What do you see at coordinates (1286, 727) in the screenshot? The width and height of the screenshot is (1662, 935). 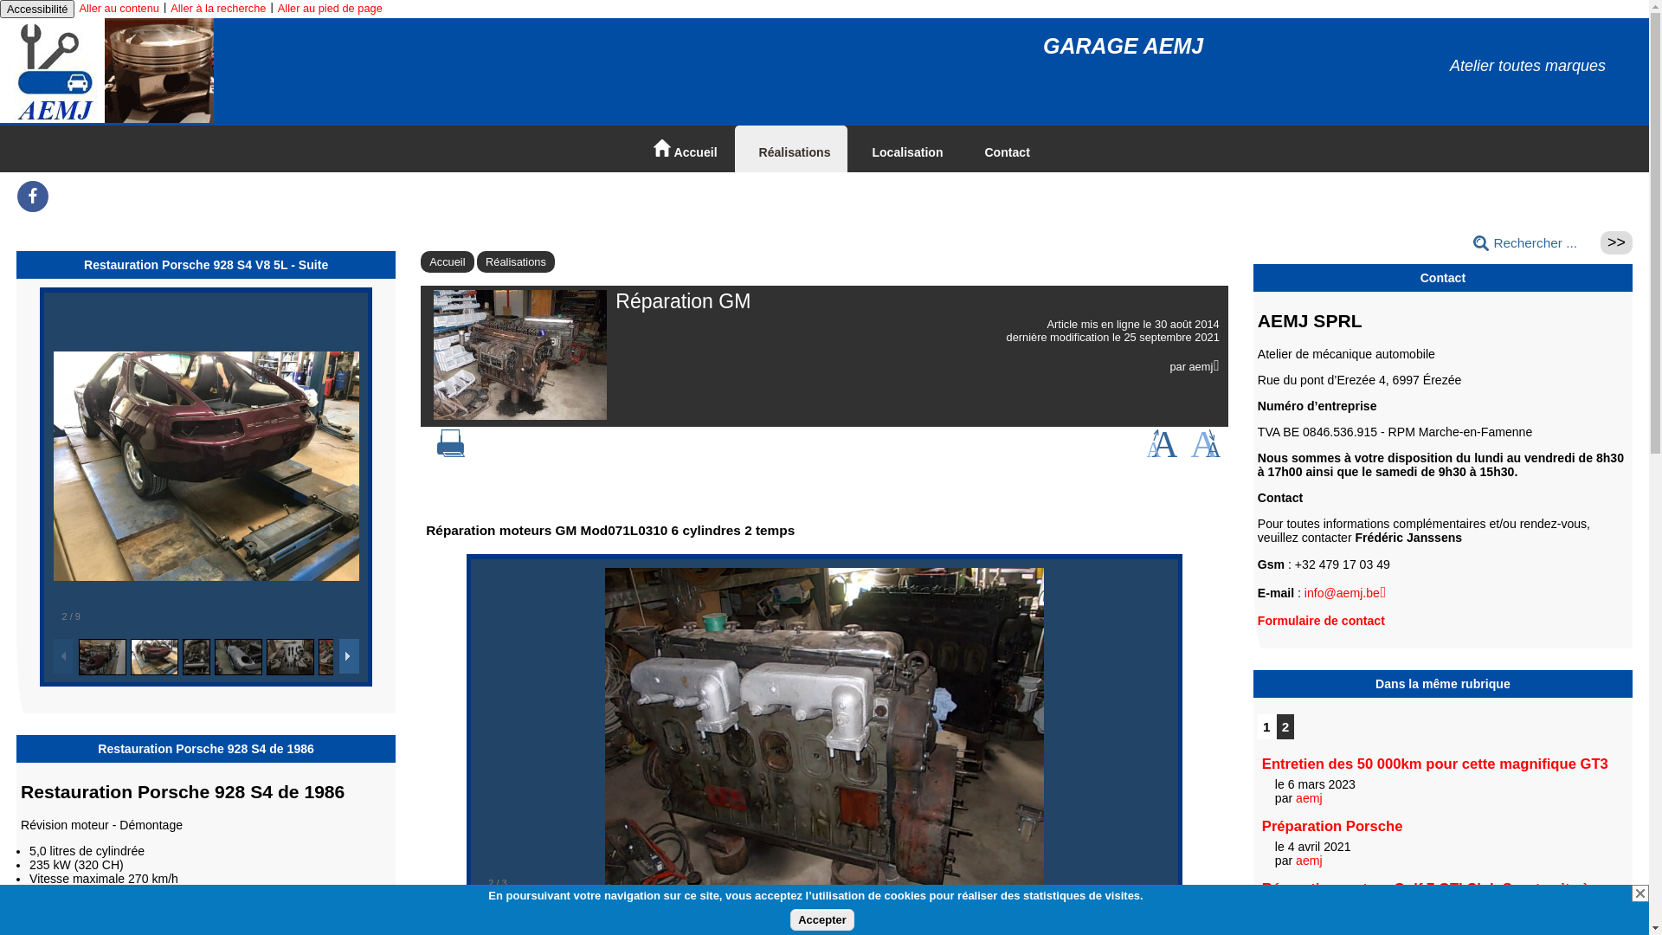 I see `2` at bounding box center [1286, 727].